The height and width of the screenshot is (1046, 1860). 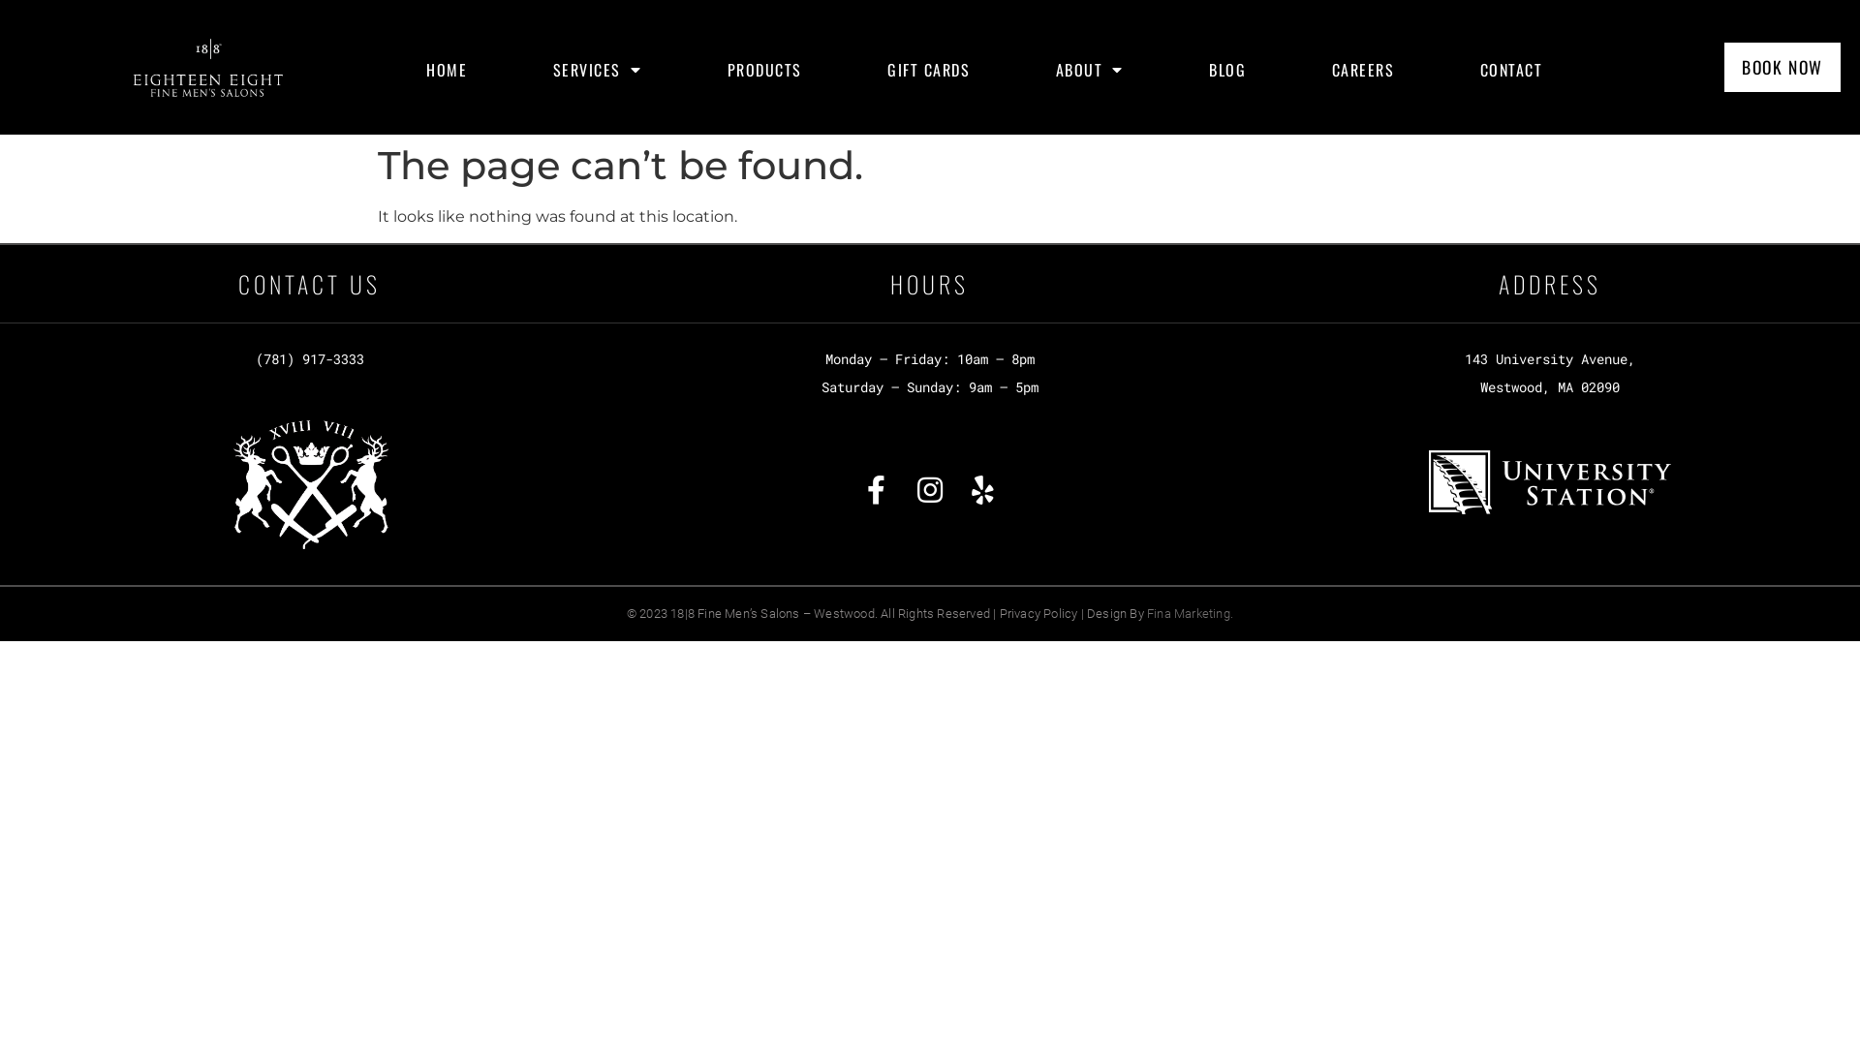 I want to click on PRODUCTS, so click(x=765, y=70).